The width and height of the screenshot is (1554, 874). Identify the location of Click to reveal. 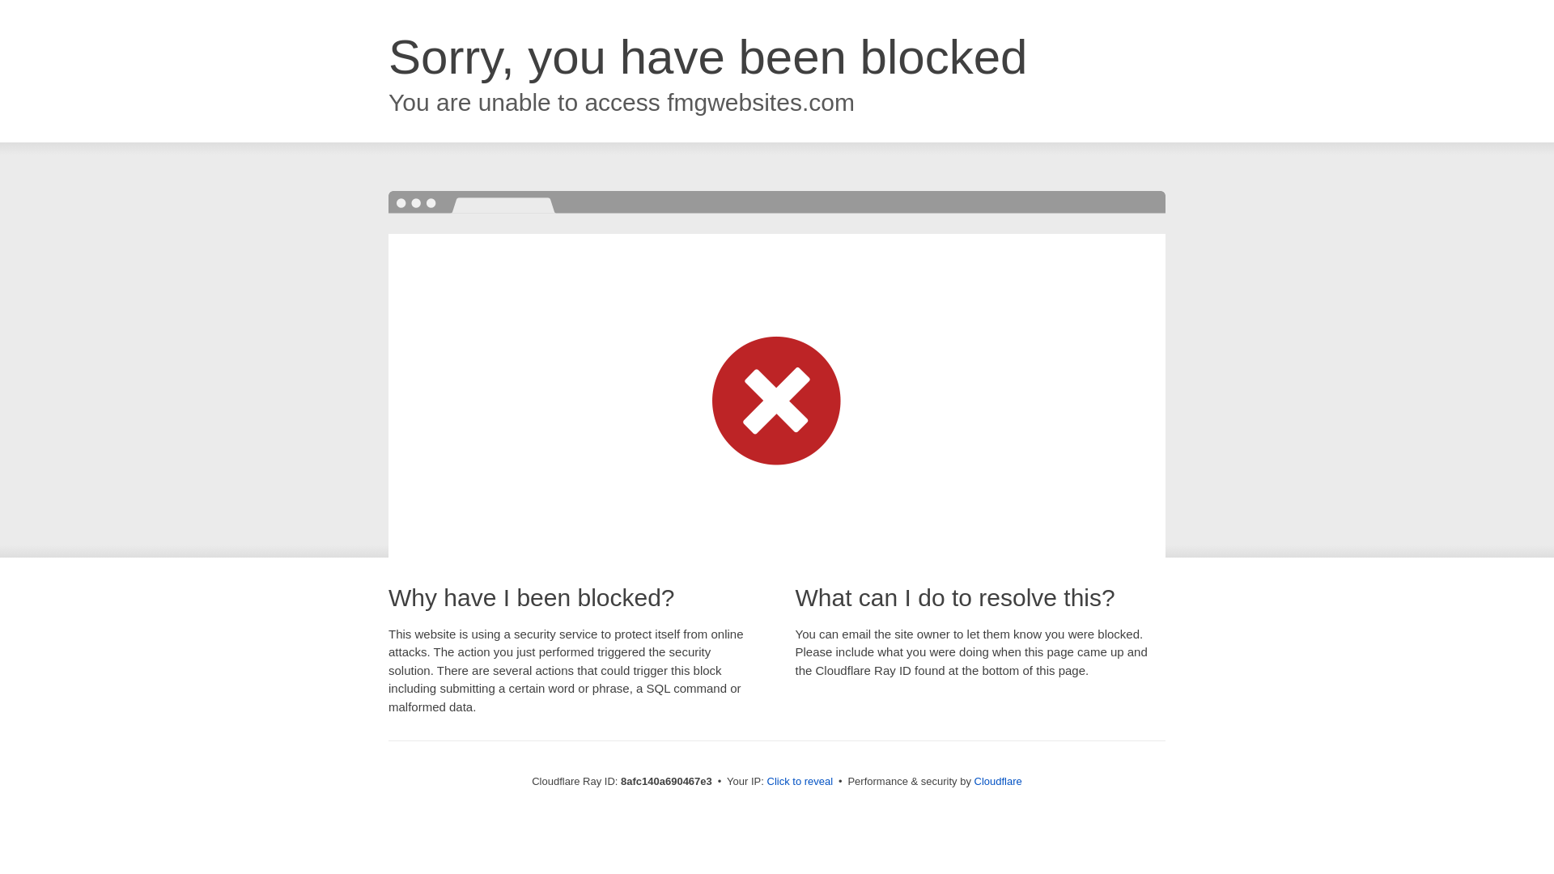
(800, 782).